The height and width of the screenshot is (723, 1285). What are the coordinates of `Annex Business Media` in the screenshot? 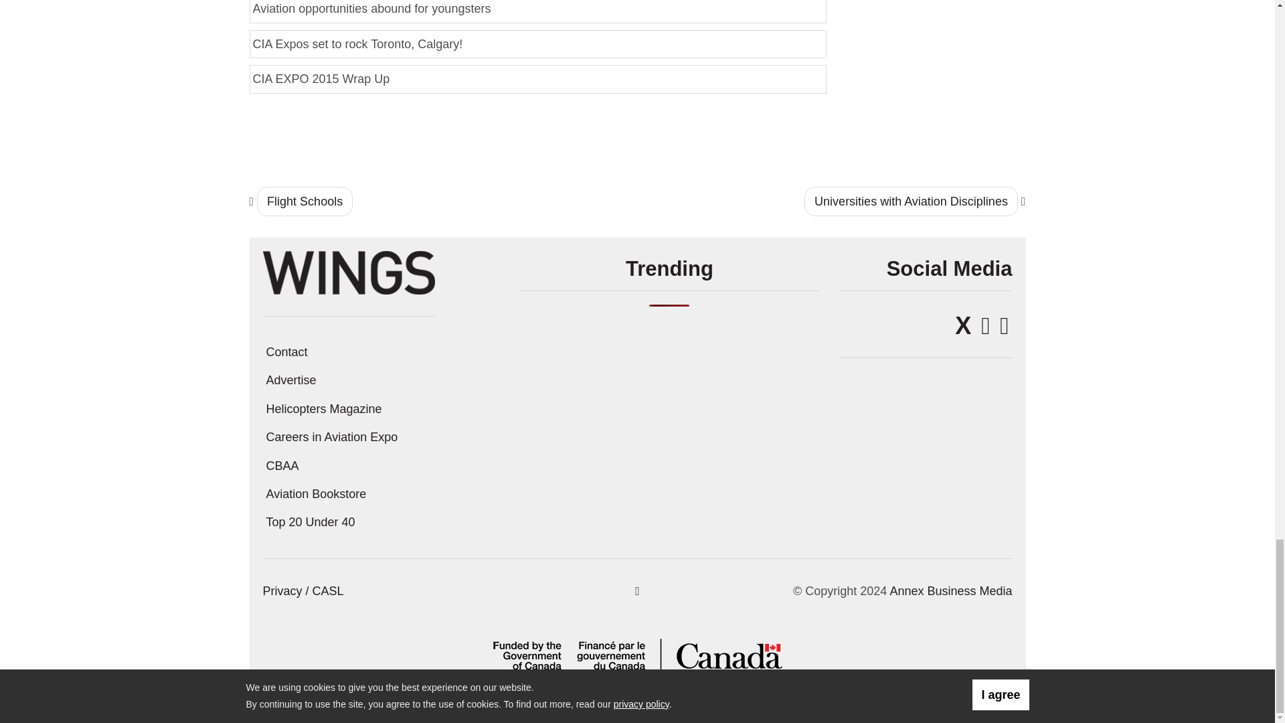 It's located at (950, 590).